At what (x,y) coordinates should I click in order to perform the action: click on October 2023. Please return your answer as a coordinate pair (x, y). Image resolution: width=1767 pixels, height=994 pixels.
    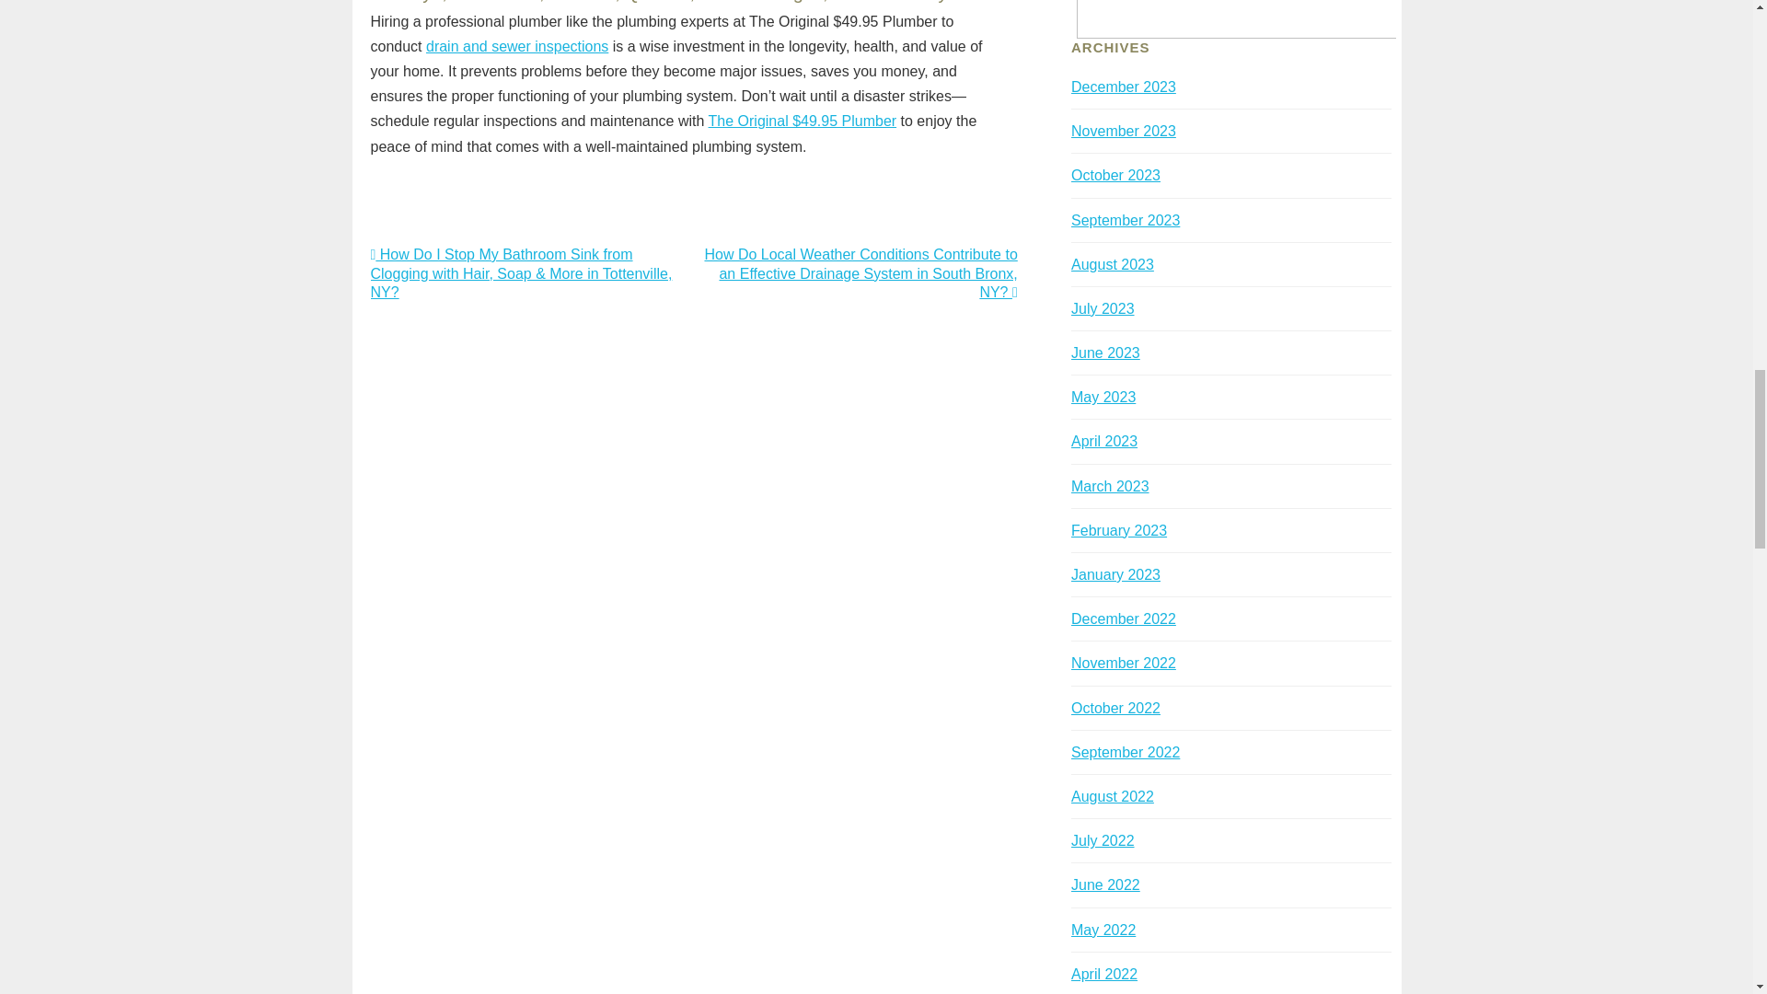
    Looking at the image, I should click on (1115, 175).